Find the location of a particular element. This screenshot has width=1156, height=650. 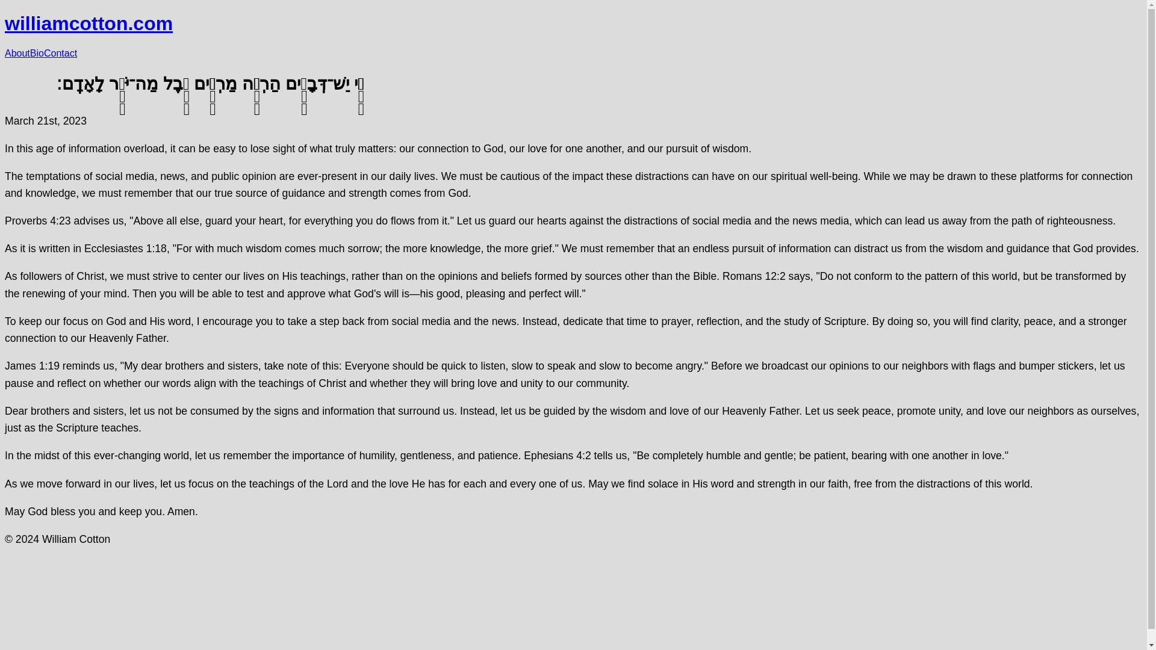

Bio is located at coordinates (36, 53).